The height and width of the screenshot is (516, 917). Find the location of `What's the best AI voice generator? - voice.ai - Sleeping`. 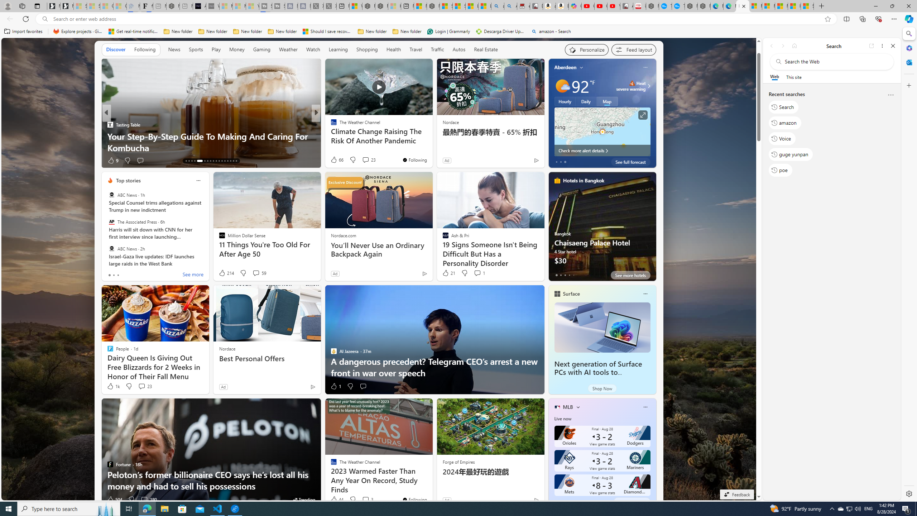

What's the best AI voice generator? - voice.ai - Sleeping is located at coordinates (213, 6).